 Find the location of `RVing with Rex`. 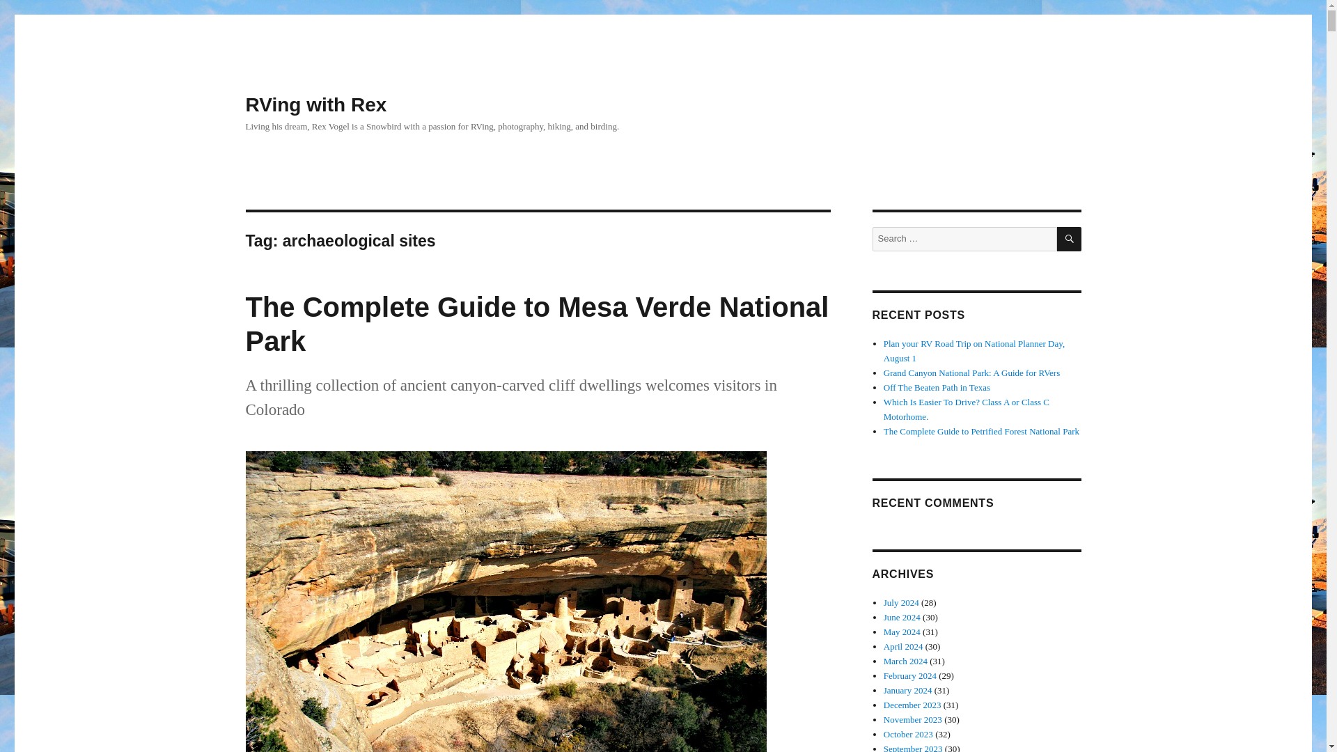

RVing with Rex is located at coordinates (315, 104).